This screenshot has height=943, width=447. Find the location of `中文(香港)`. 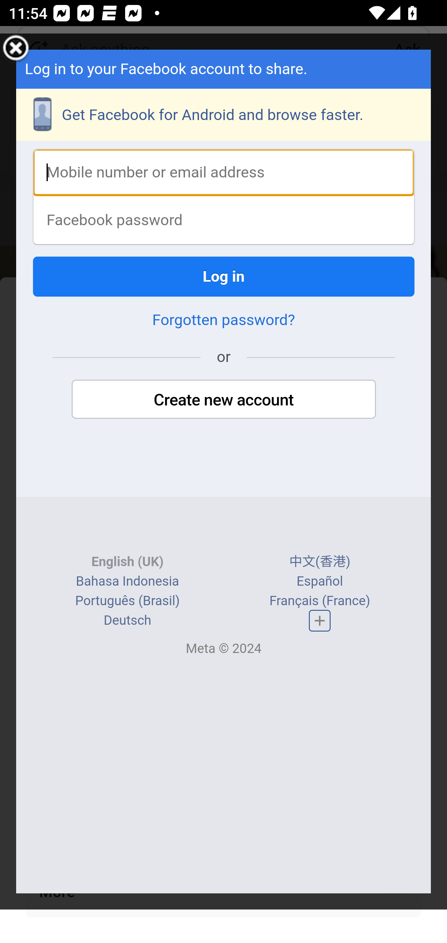

中文(香港) is located at coordinates (320, 561).